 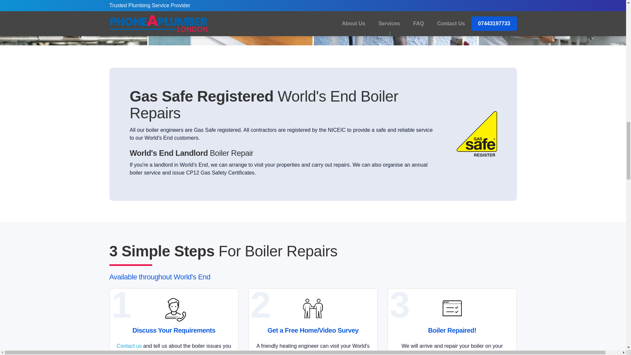 I want to click on Discuss Your Requirements, so click(x=174, y=308).